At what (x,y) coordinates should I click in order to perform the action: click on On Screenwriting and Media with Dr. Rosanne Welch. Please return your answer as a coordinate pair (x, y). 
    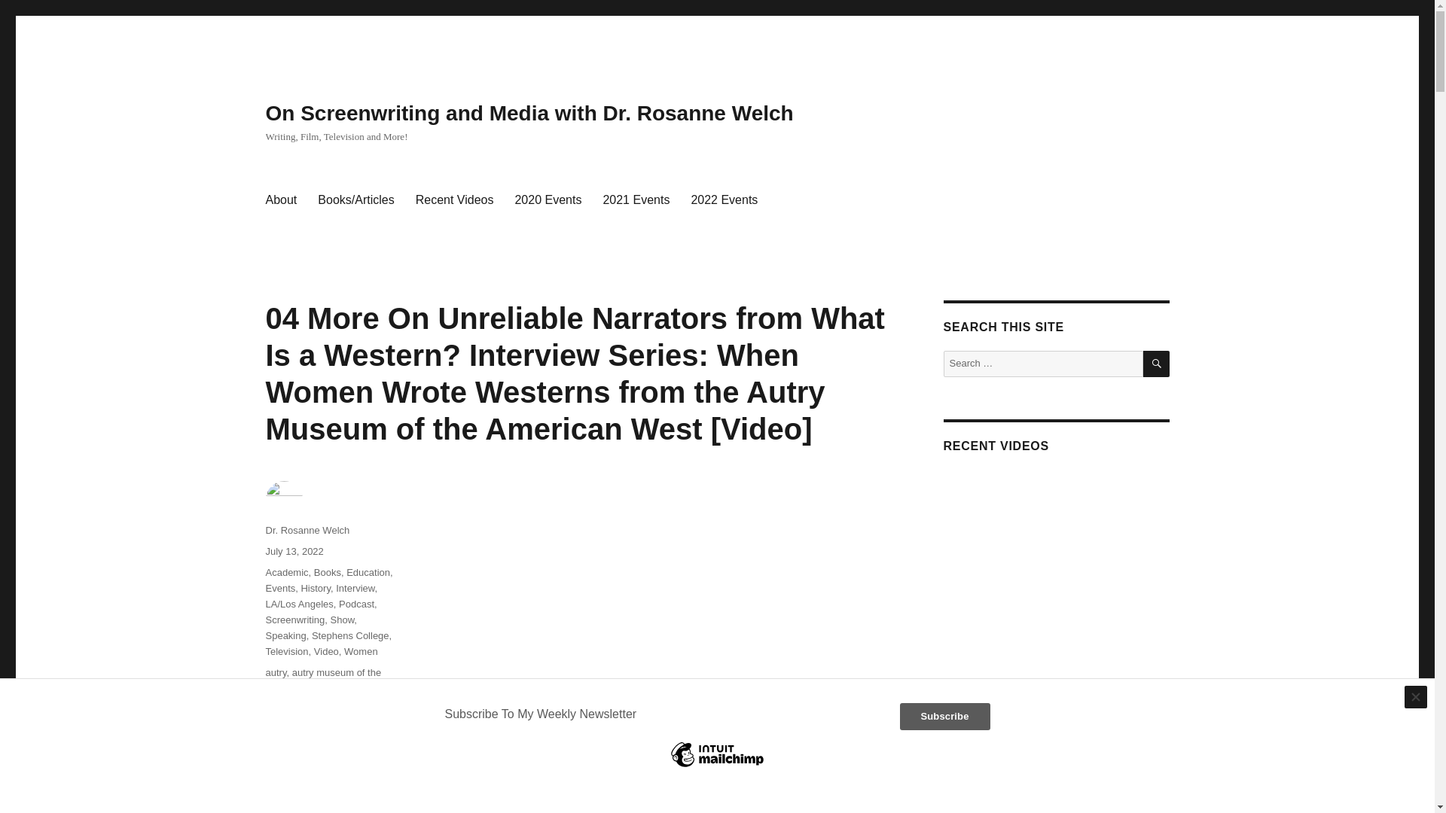
    Looking at the image, I should click on (529, 113).